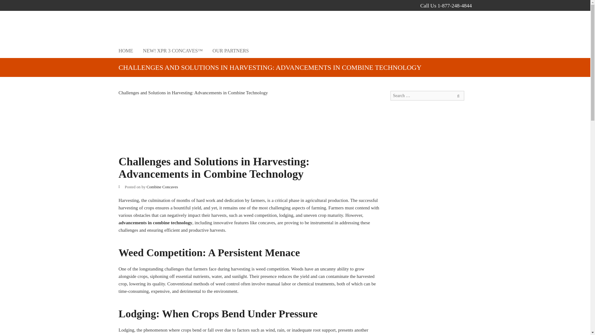 Image resolution: width=595 pixels, height=335 pixels. Describe the element at coordinates (155, 222) in the screenshot. I see `advancements in combine technology` at that location.